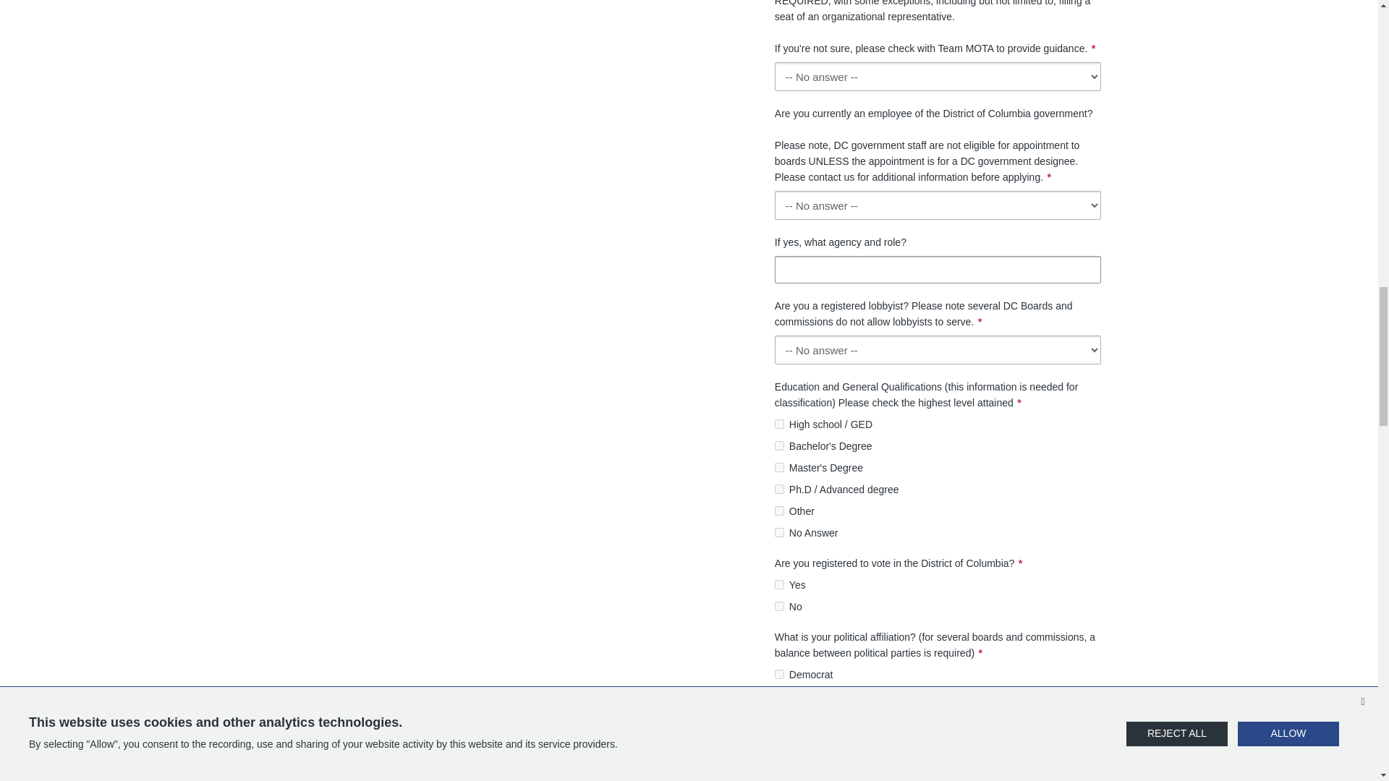  Describe the element at coordinates (780, 674) in the screenshot. I see `Democrat` at that location.